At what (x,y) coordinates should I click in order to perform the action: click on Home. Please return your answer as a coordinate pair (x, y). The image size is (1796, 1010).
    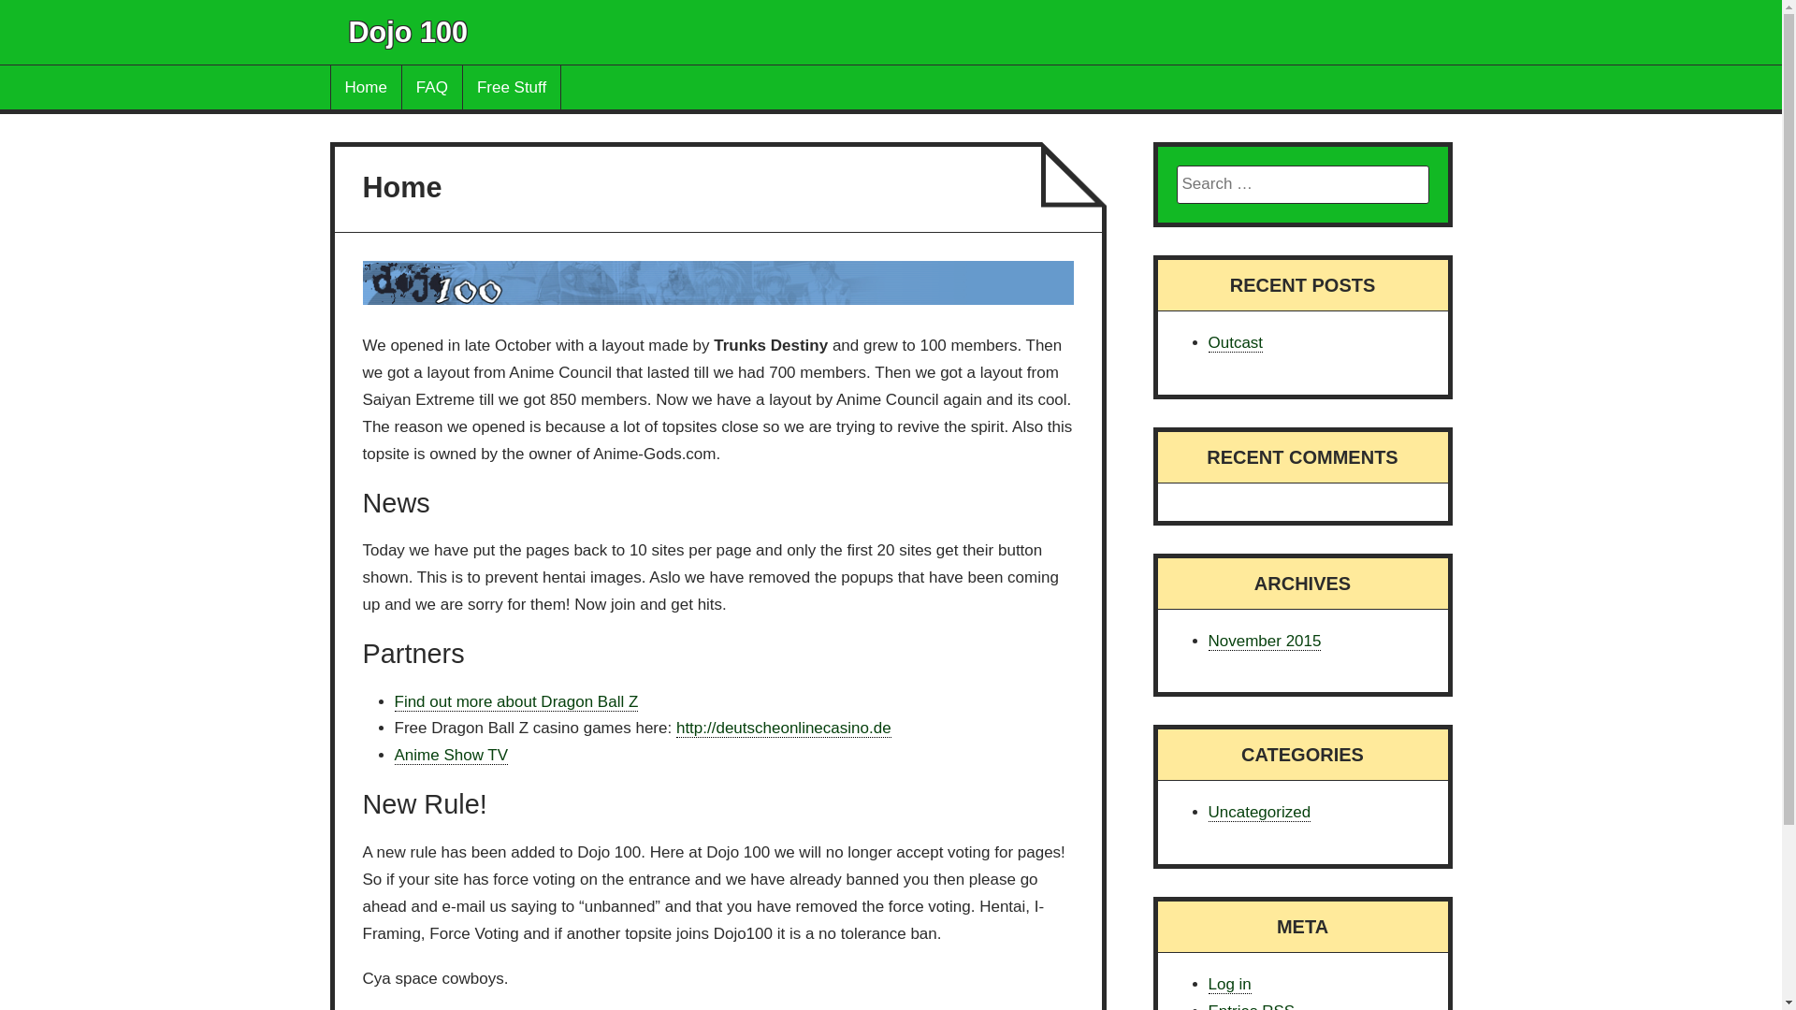
    Looking at the image, I should click on (367, 87).